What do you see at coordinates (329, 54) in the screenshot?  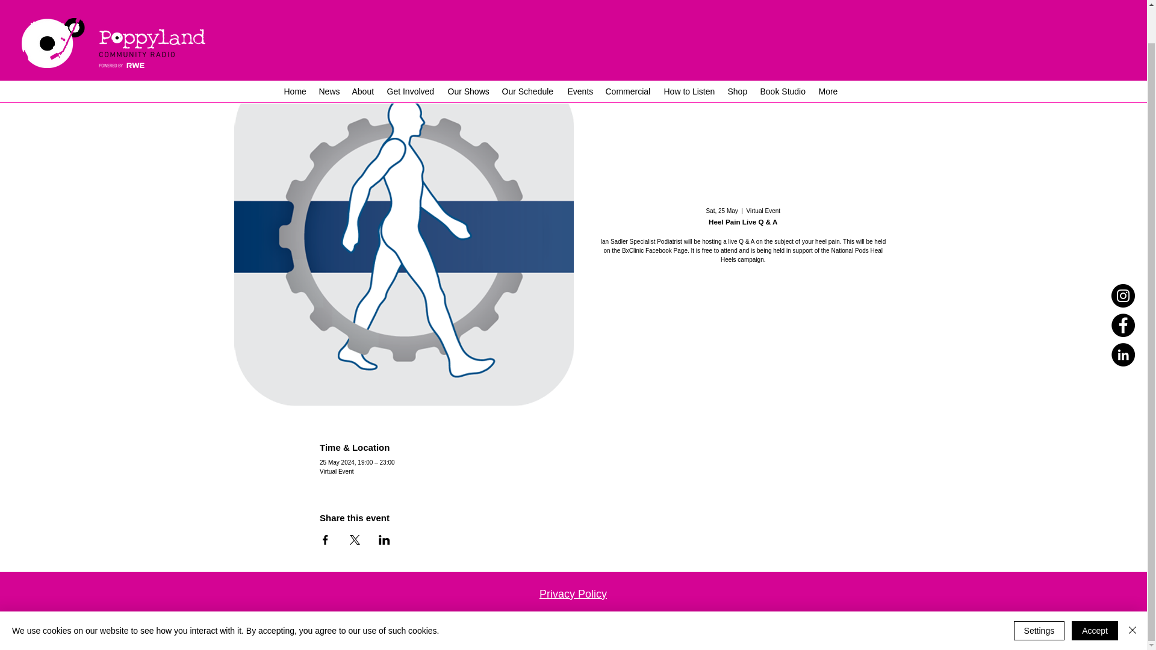 I see `News` at bounding box center [329, 54].